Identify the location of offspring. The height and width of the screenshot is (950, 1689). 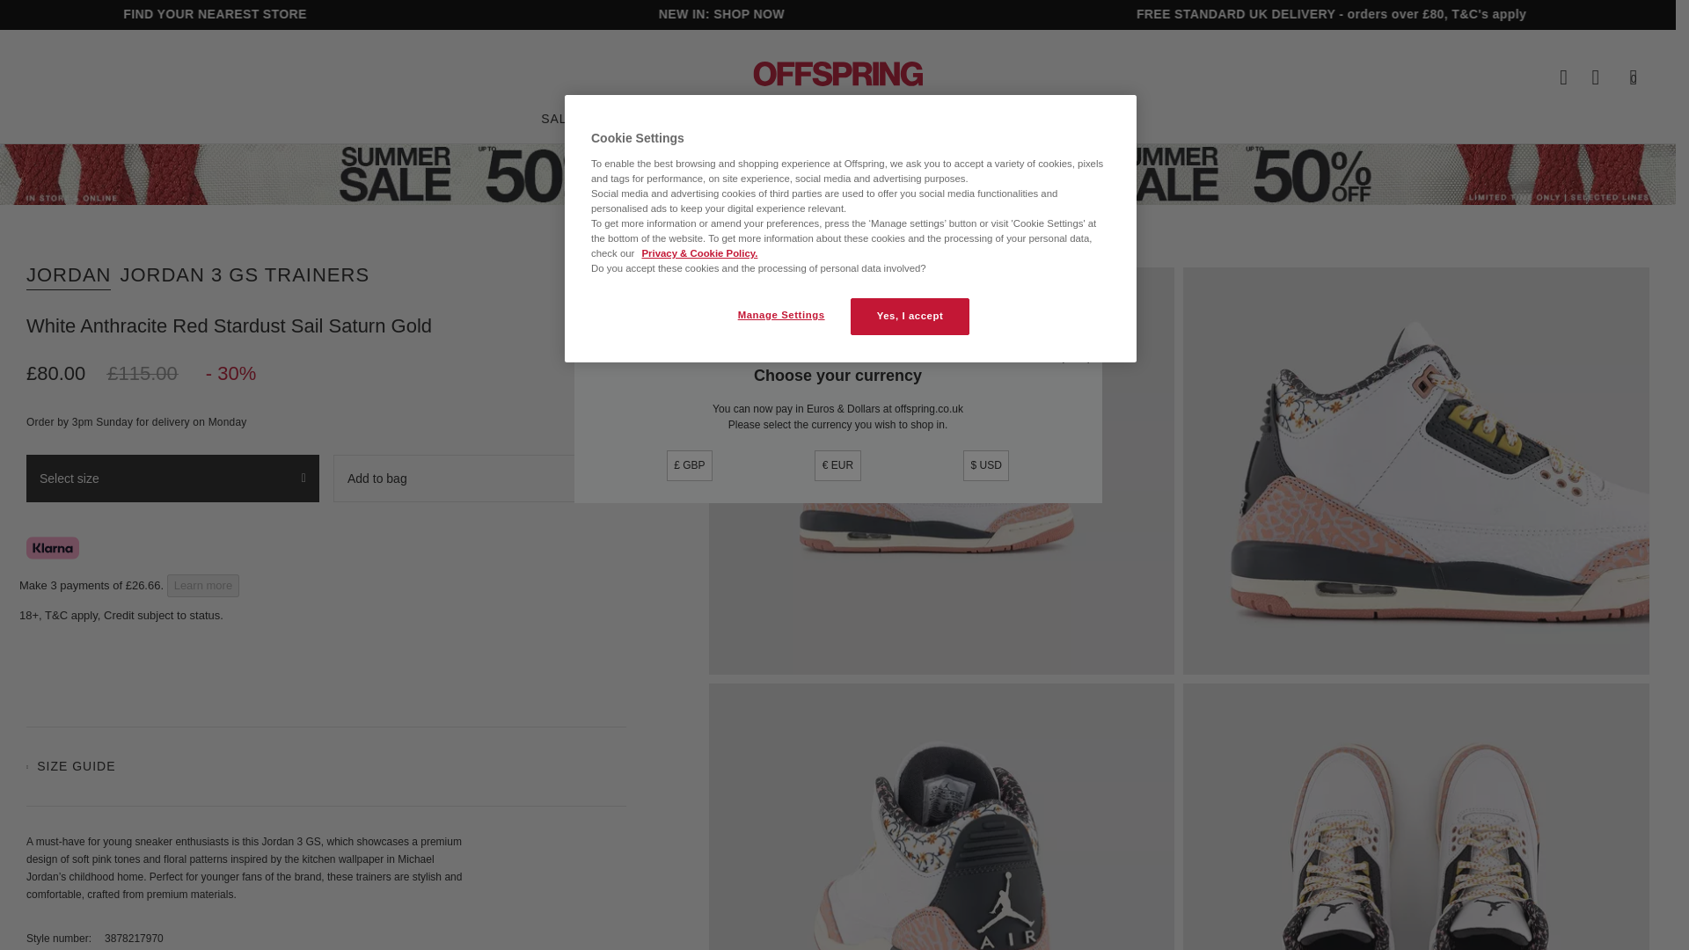
(837, 73).